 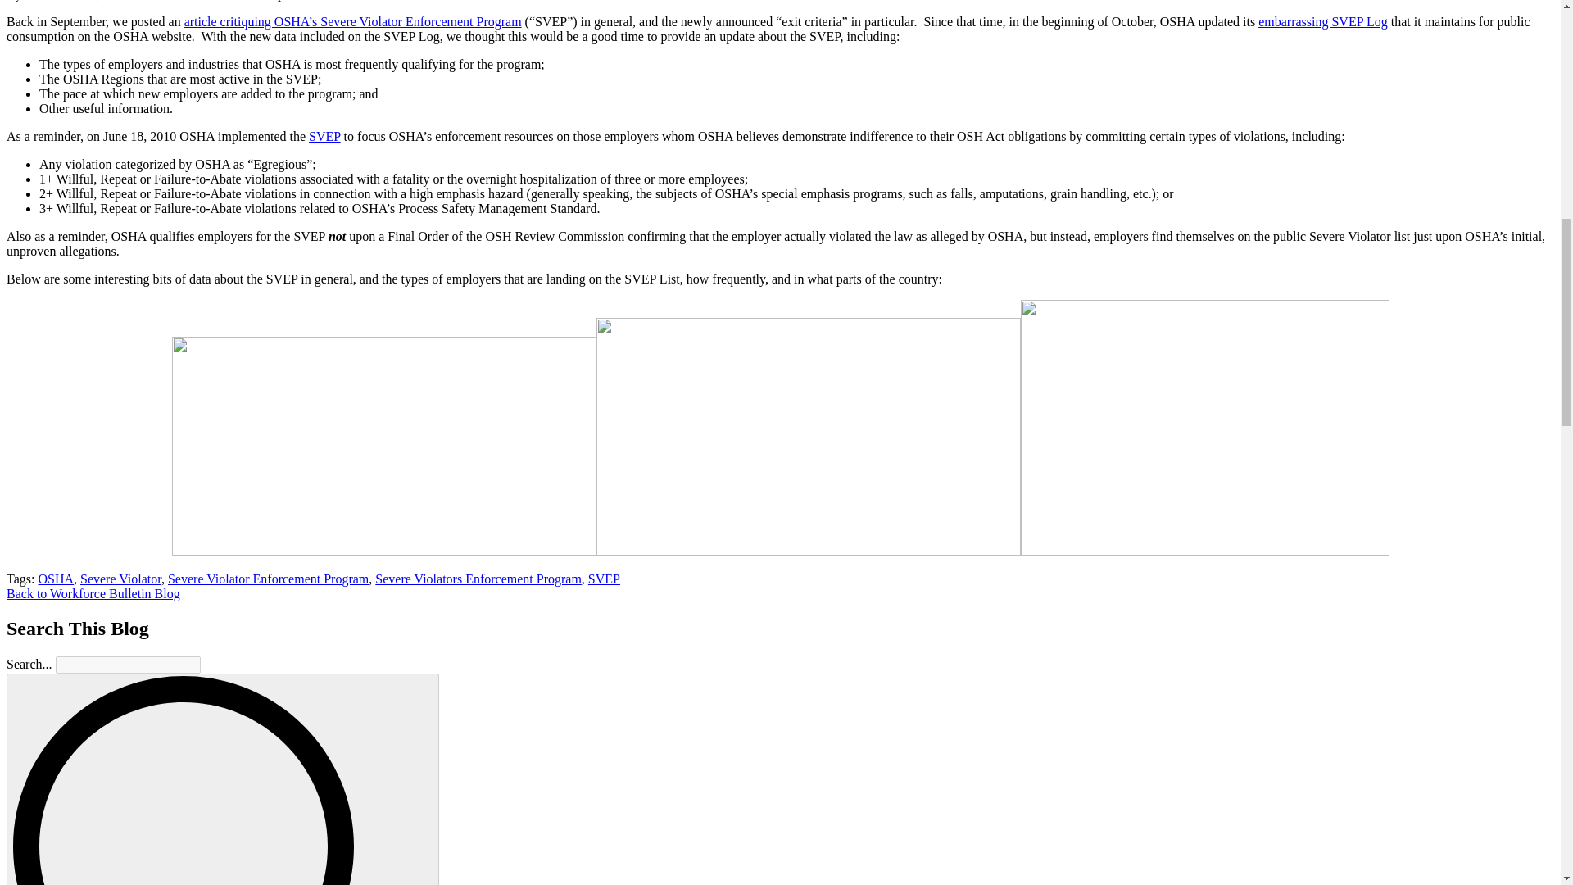 What do you see at coordinates (324, 136) in the screenshot?
I see `SVEP` at bounding box center [324, 136].